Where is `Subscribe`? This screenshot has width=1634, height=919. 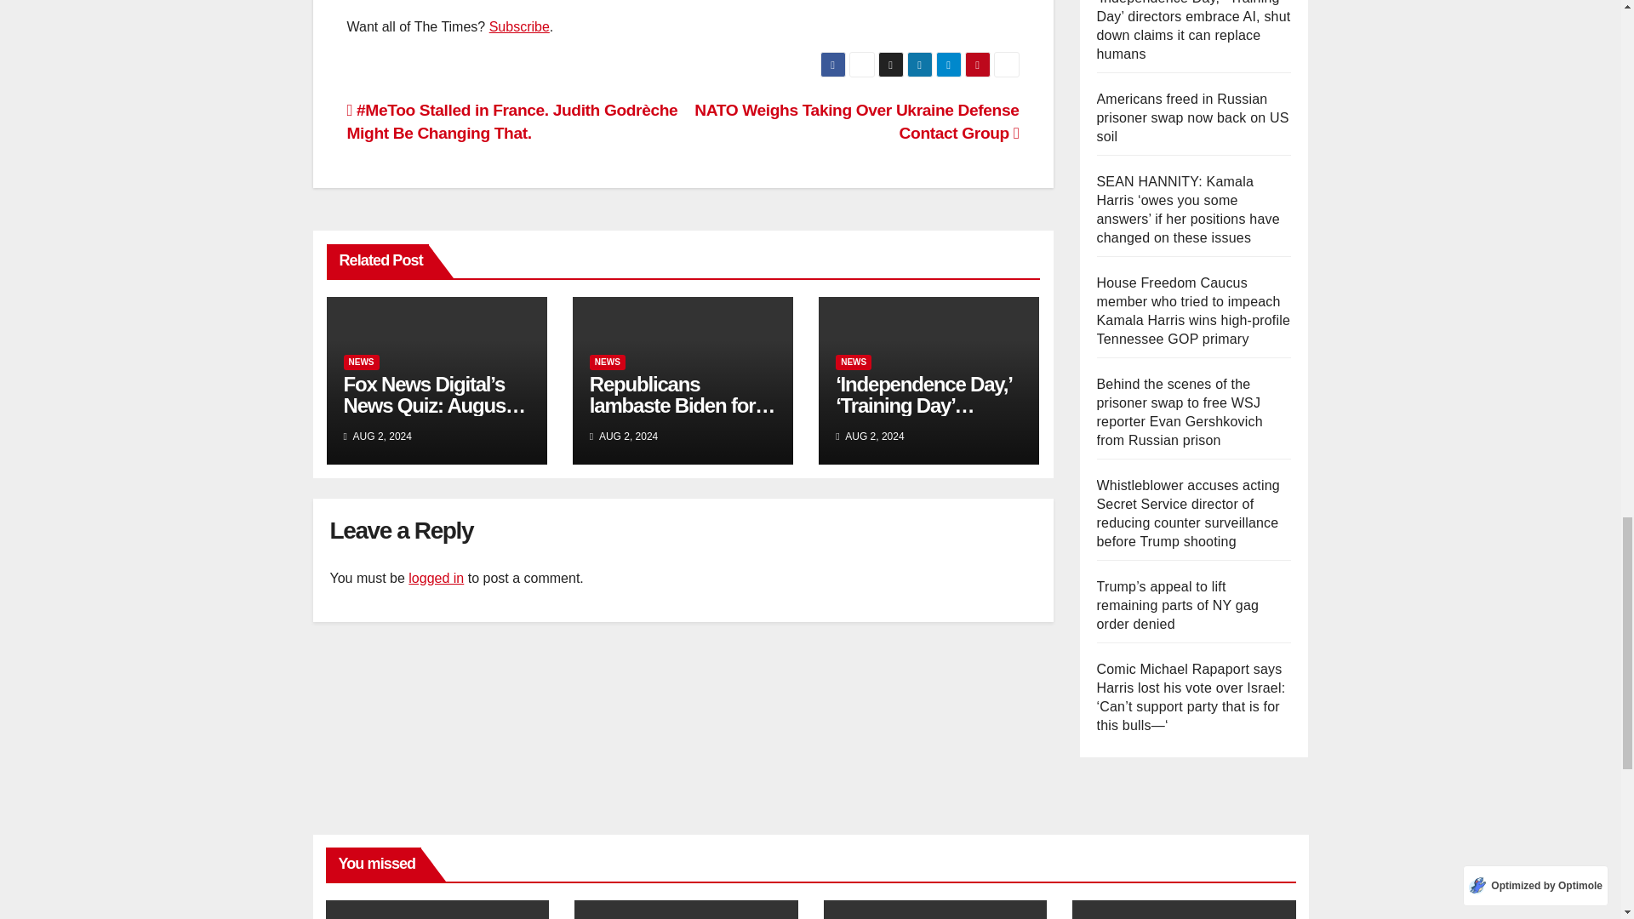
Subscribe is located at coordinates (519, 26).